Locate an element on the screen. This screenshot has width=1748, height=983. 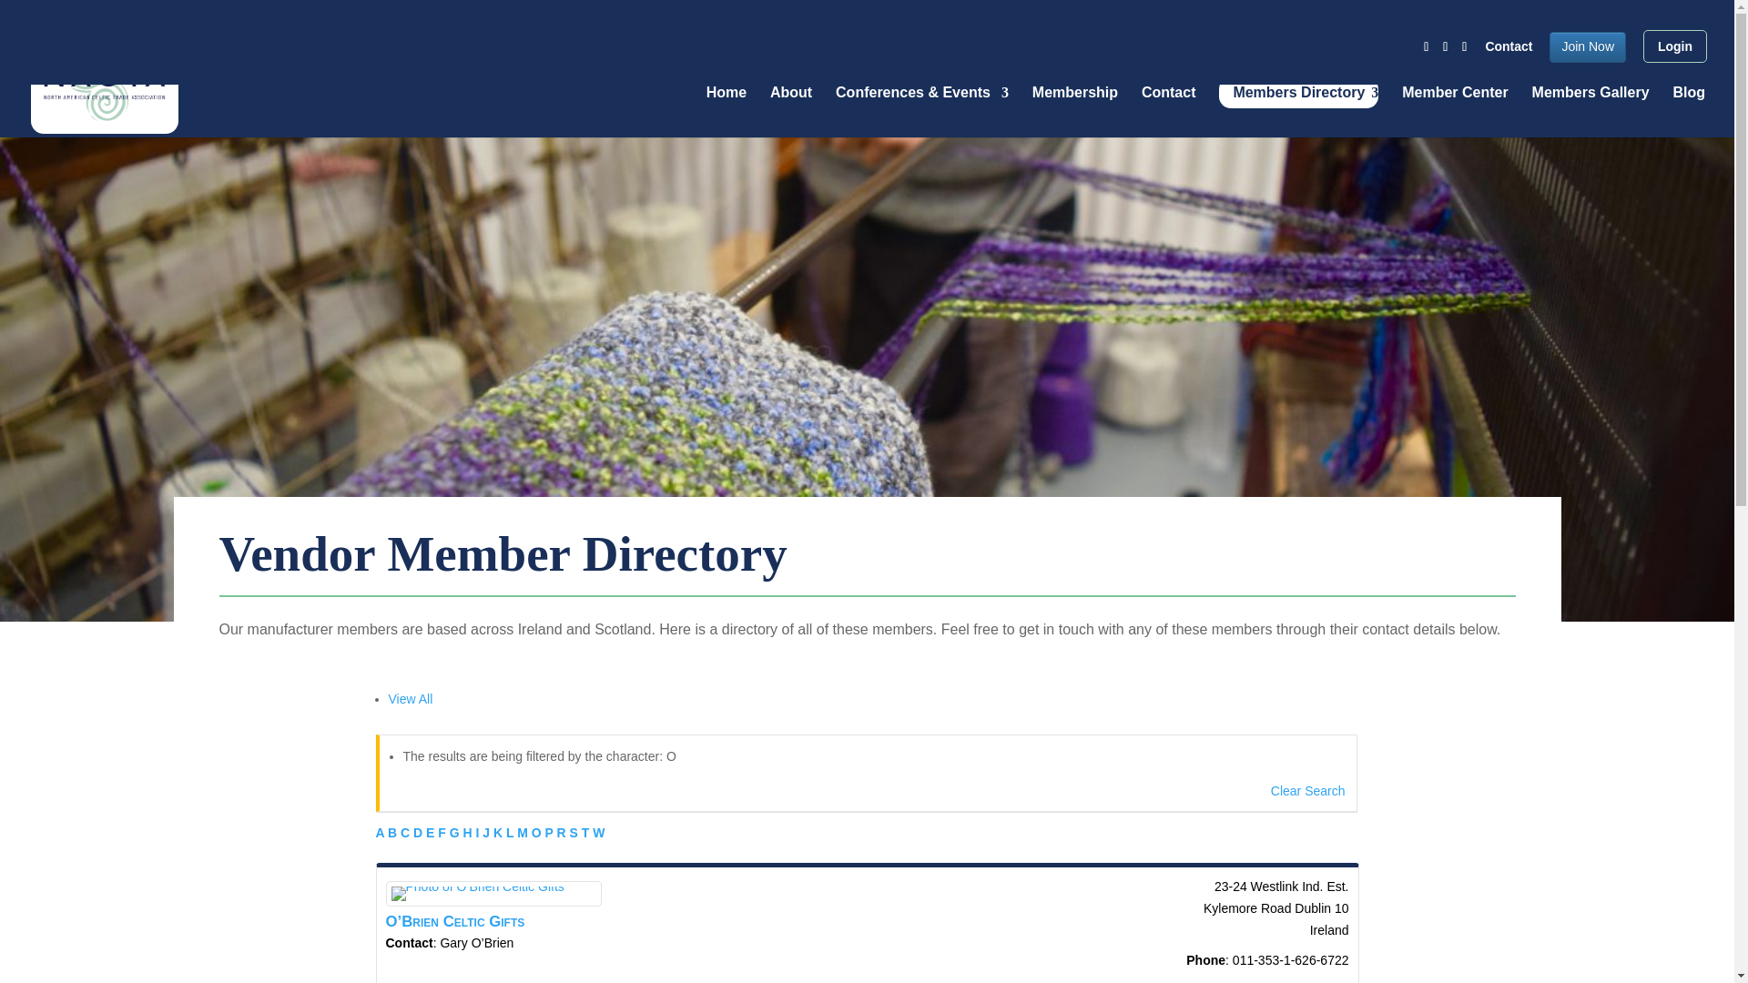
Clear Search is located at coordinates (1307, 789).